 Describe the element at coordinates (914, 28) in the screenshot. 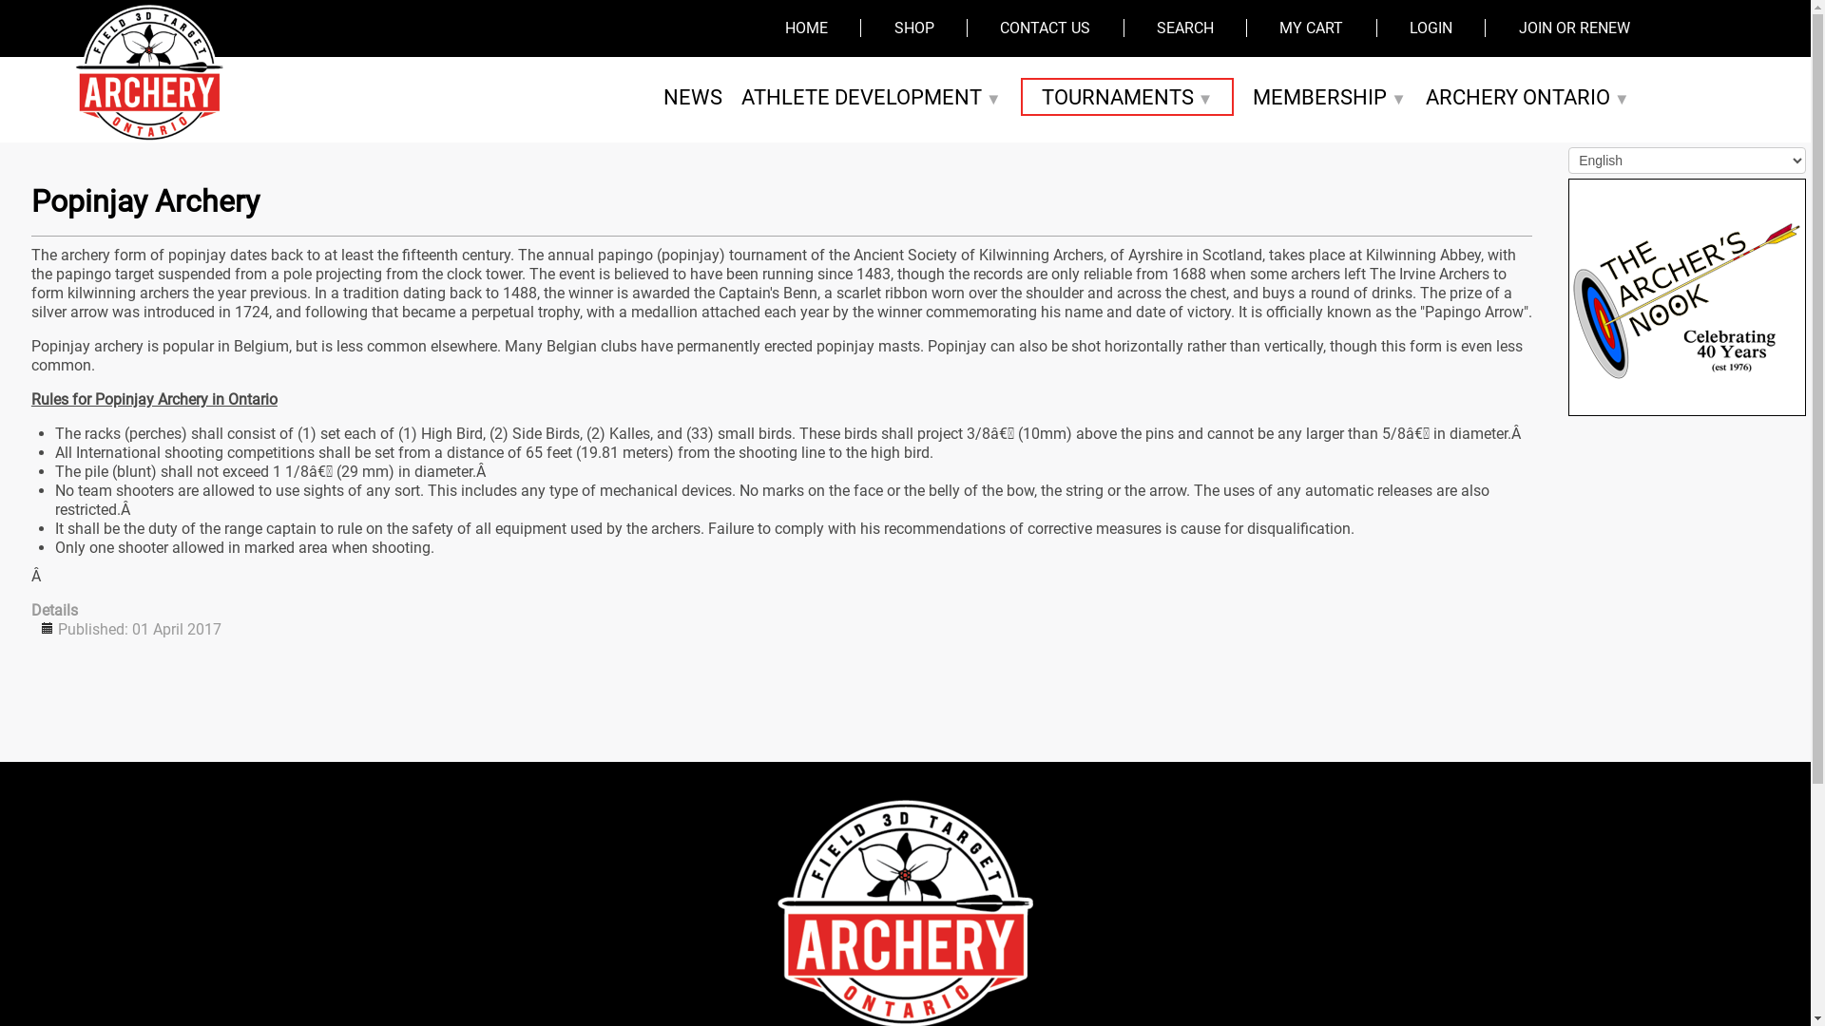

I see `SHOP` at that location.